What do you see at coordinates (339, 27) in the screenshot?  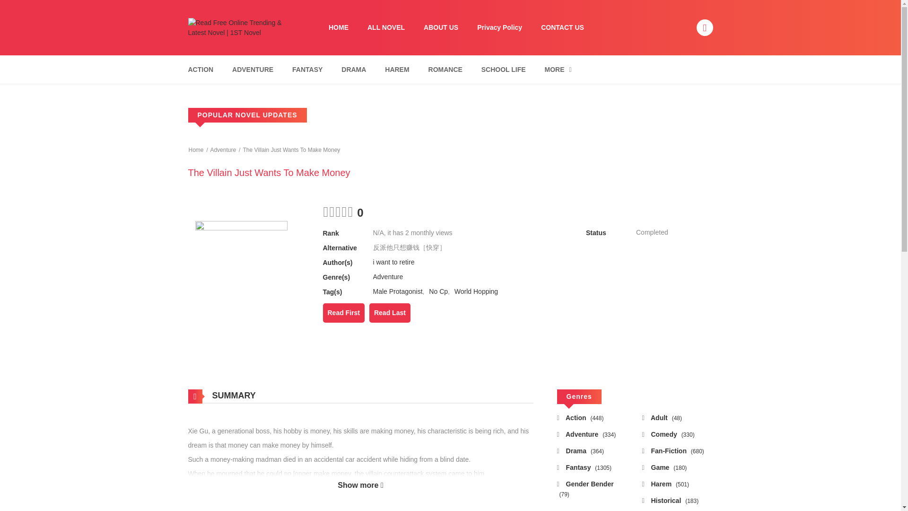 I see `HOME` at bounding box center [339, 27].